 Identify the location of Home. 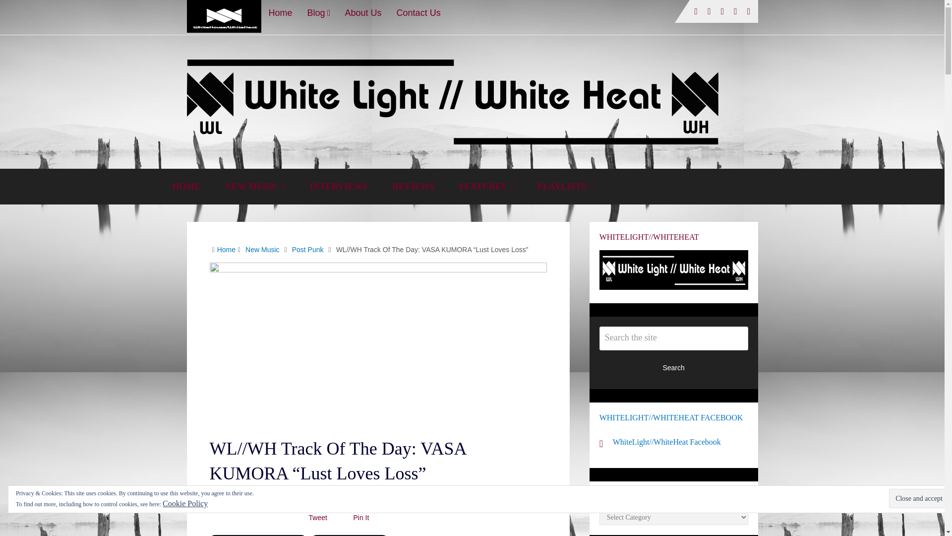
(280, 12).